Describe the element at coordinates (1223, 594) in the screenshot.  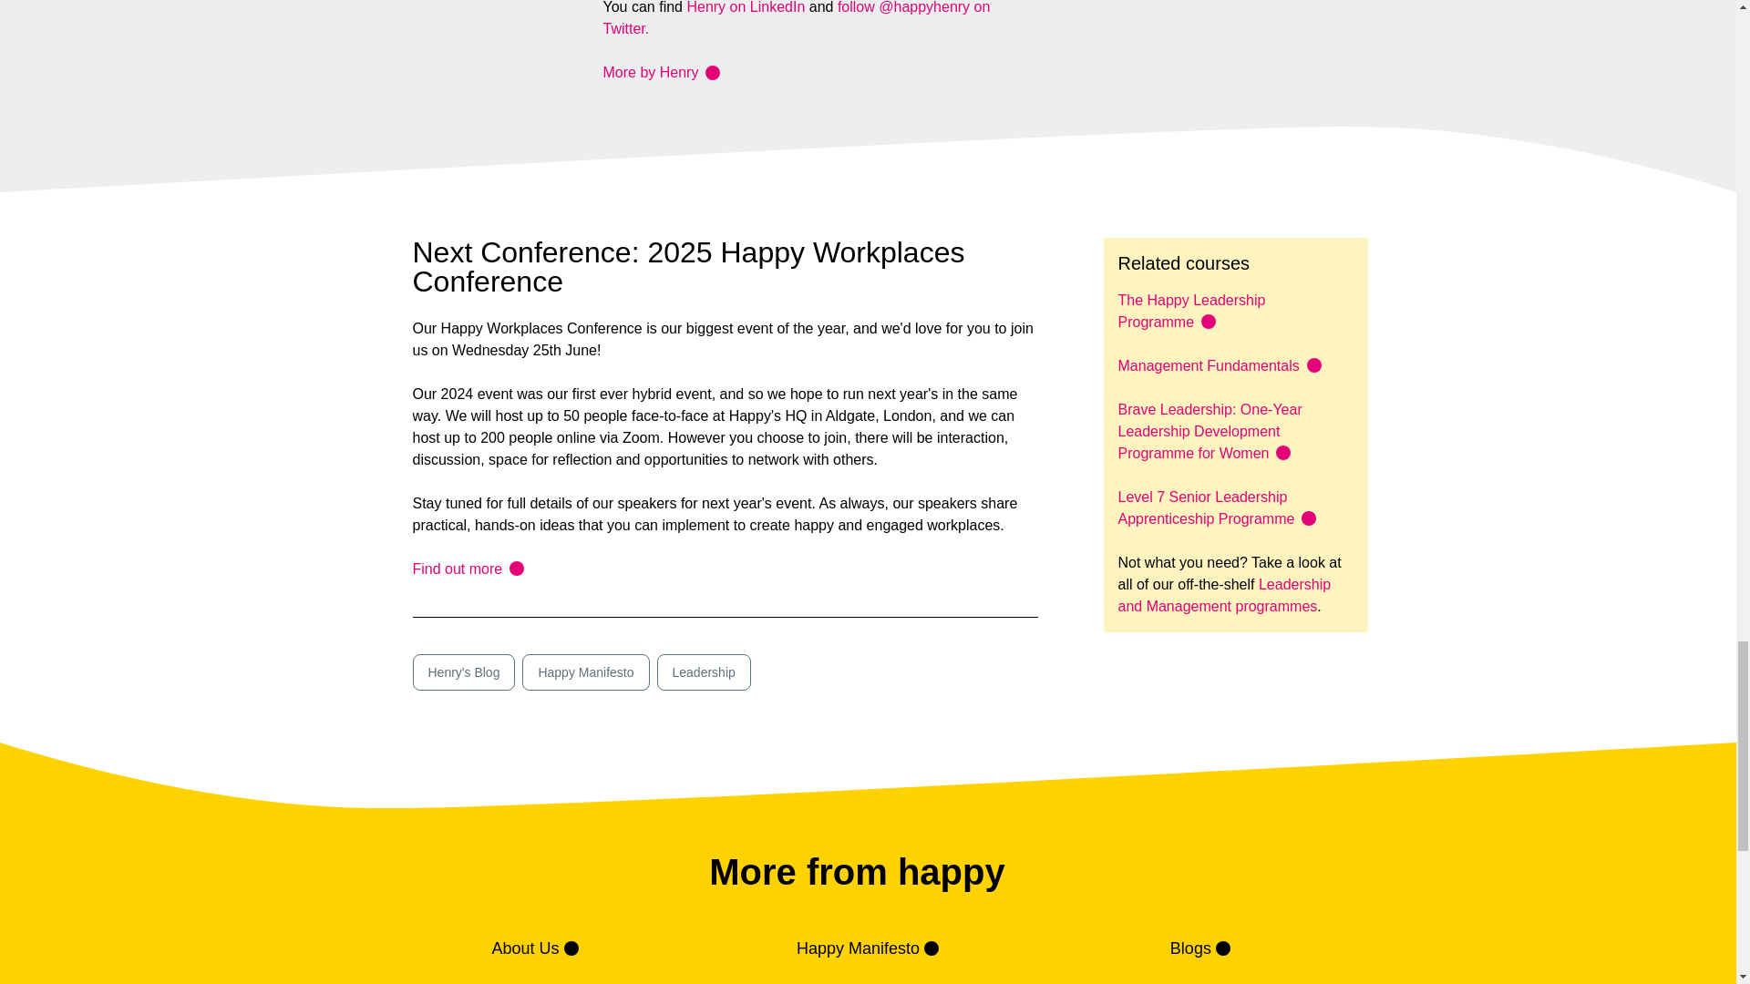
I see `Leadership and Management Programmes` at that location.